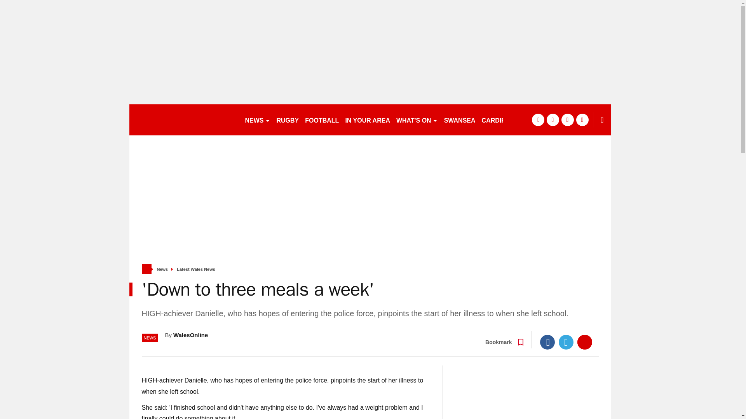 This screenshot has height=419, width=746. Describe the element at coordinates (537, 119) in the screenshot. I see `facebook` at that location.